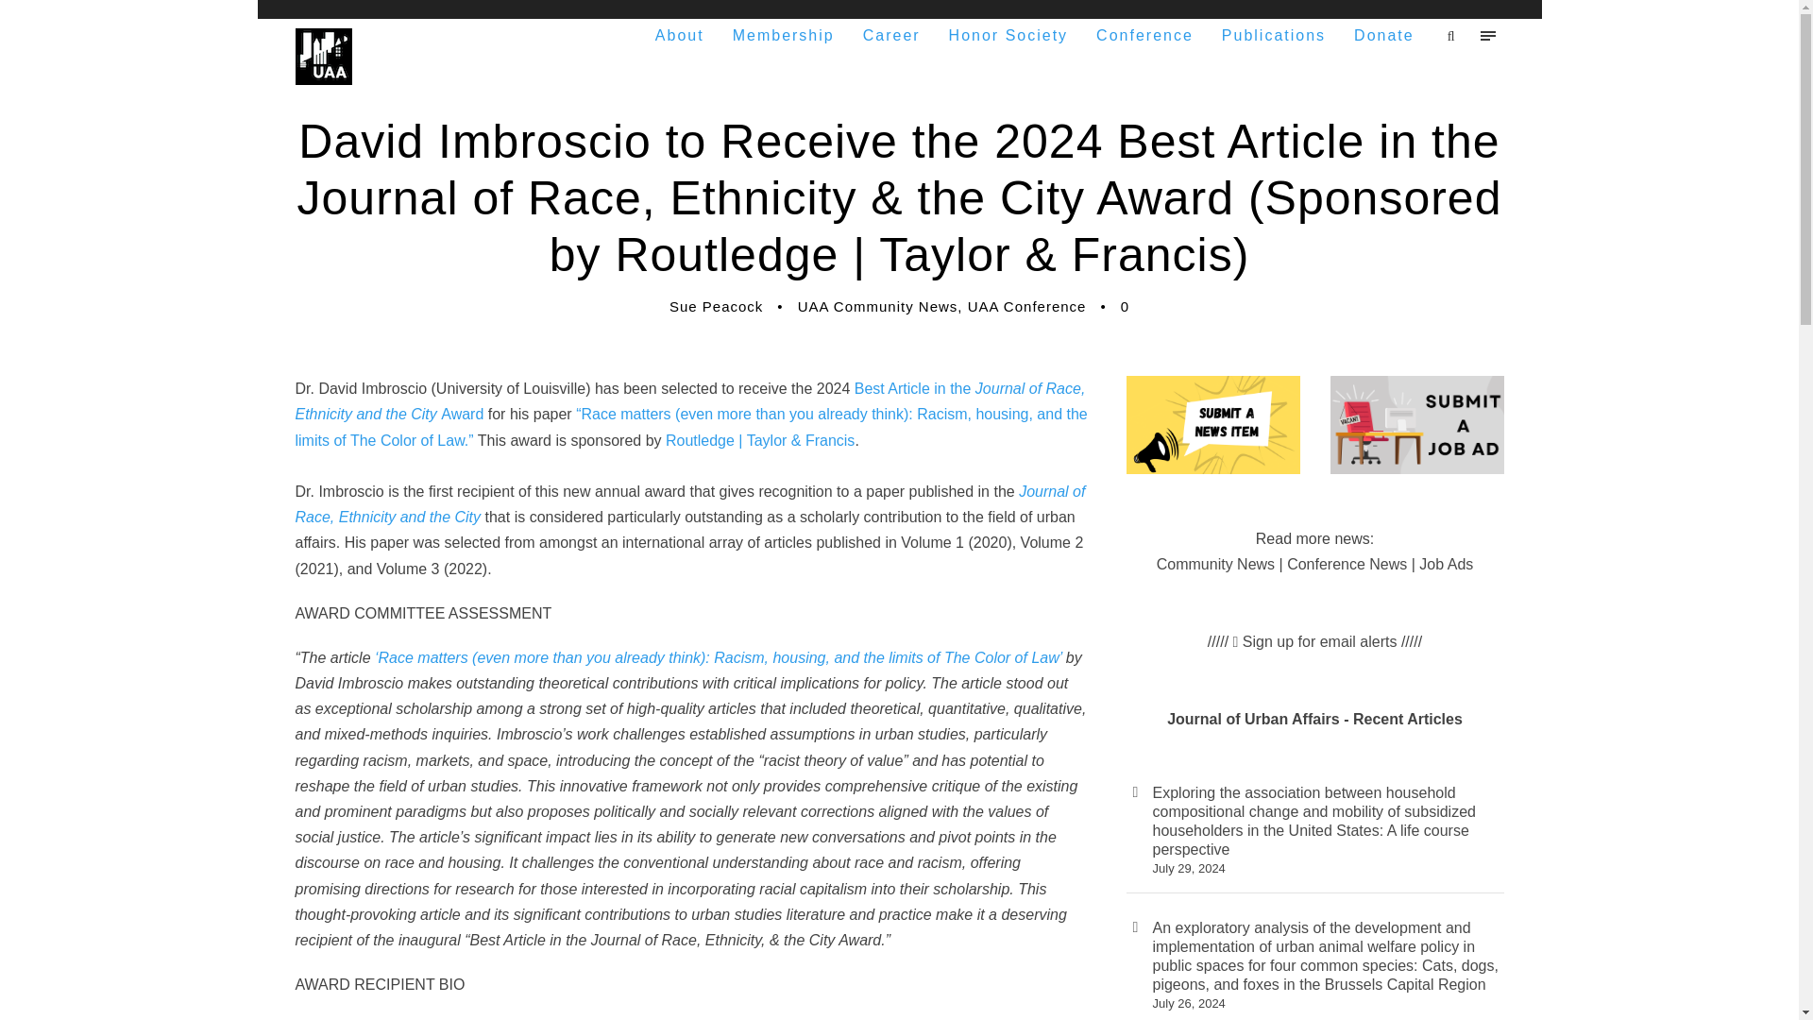 The width and height of the screenshot is (1813, 1020). Describe the element at coordinates (716, 306) in the screenshot. I see `Posts by Sue Peacock` at that location.